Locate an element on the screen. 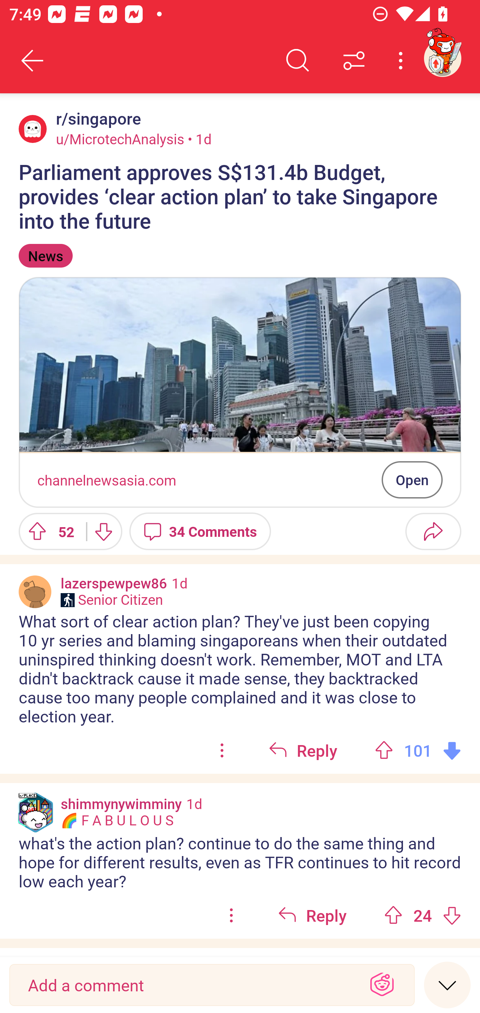 This screenshot has height=1013, width=480. Downvote is located at coordinates (103, 531).